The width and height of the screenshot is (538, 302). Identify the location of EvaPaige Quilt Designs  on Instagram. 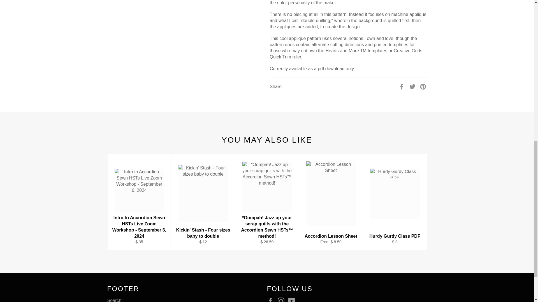
(282, 300).